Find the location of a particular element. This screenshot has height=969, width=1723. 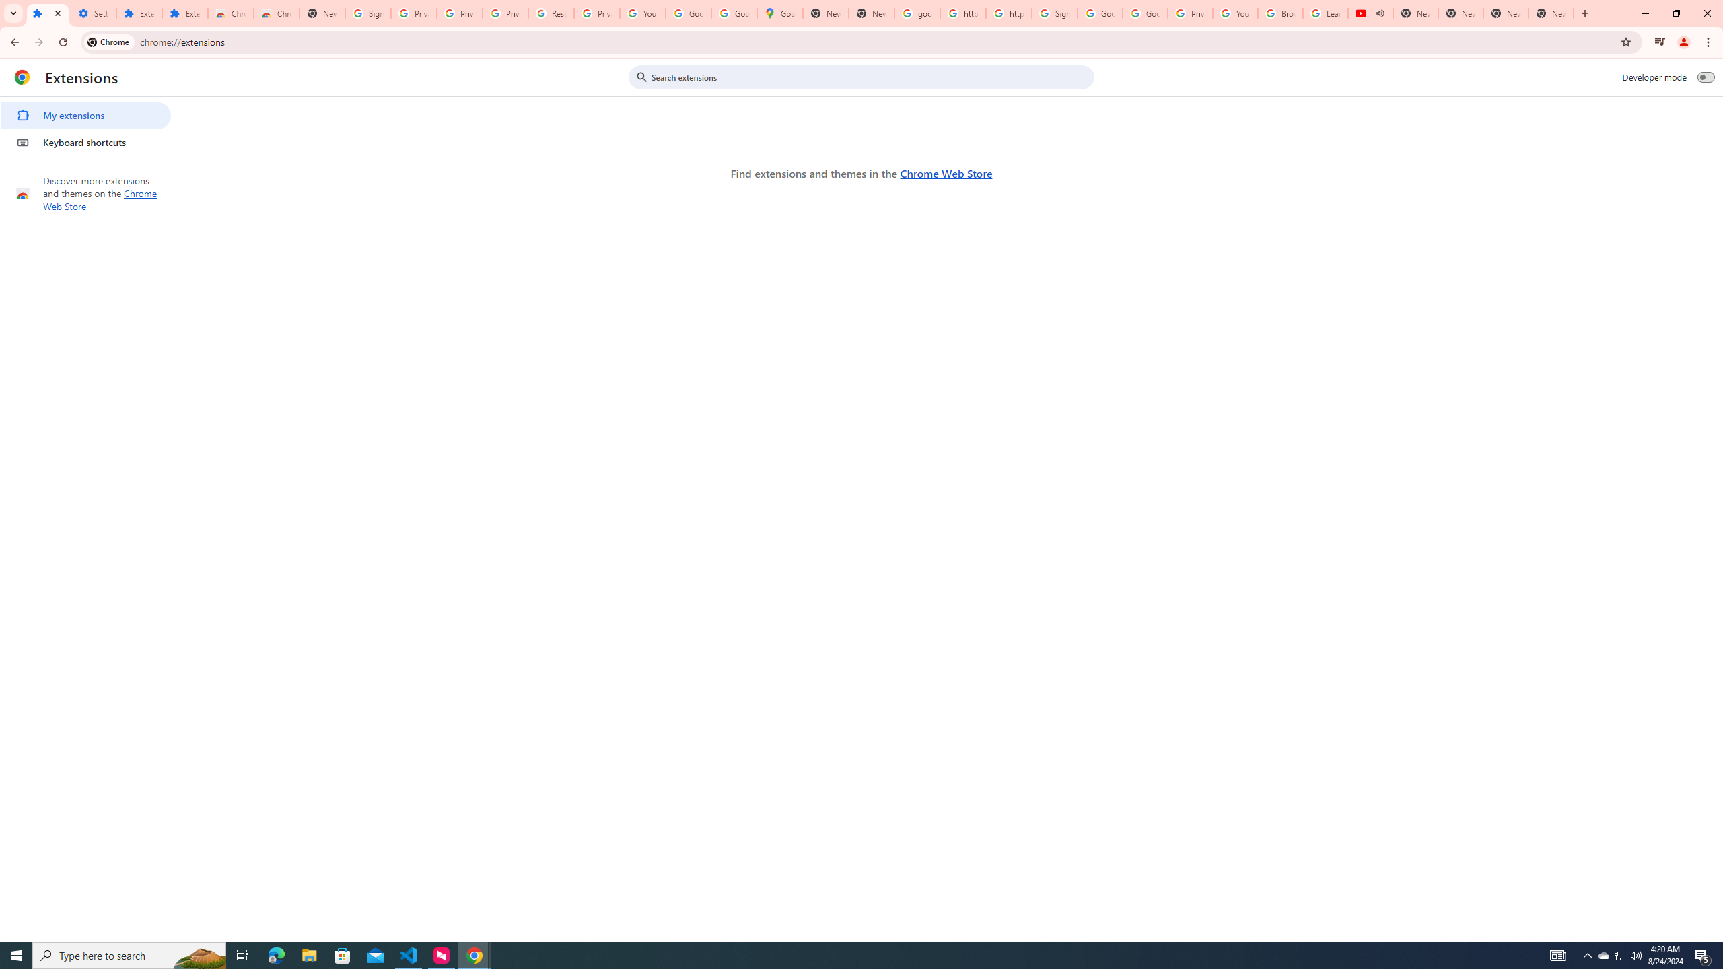

Developer mode is located at coordinates (1706, 77).